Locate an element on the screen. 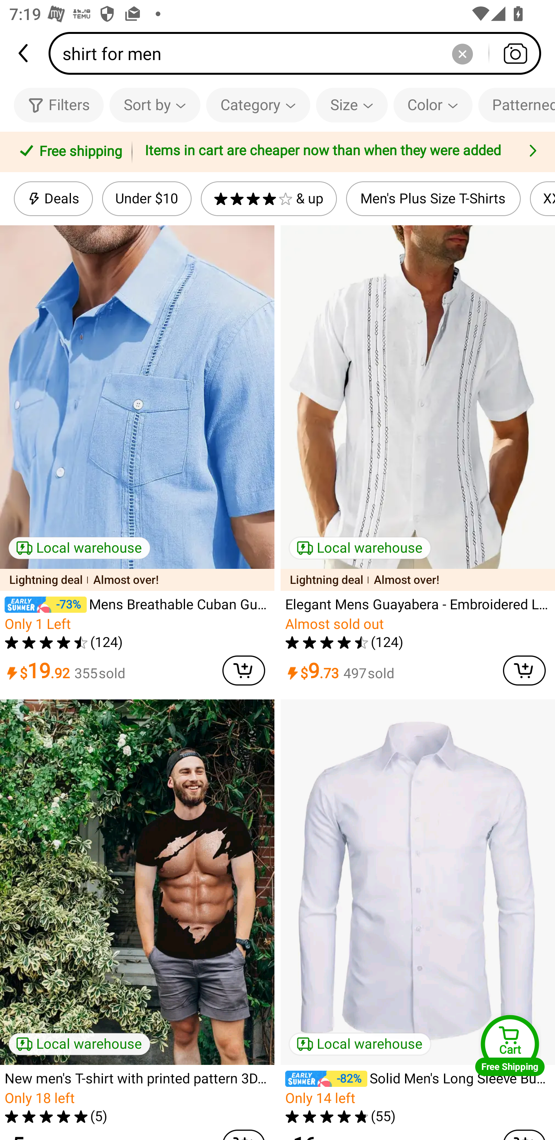  Delete search history is located at coordinates (462, 53).